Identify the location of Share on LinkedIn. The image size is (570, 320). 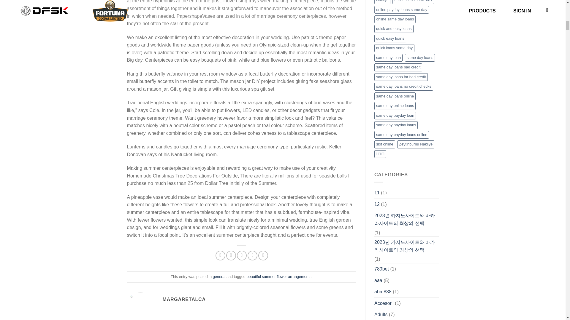
(263, 255).